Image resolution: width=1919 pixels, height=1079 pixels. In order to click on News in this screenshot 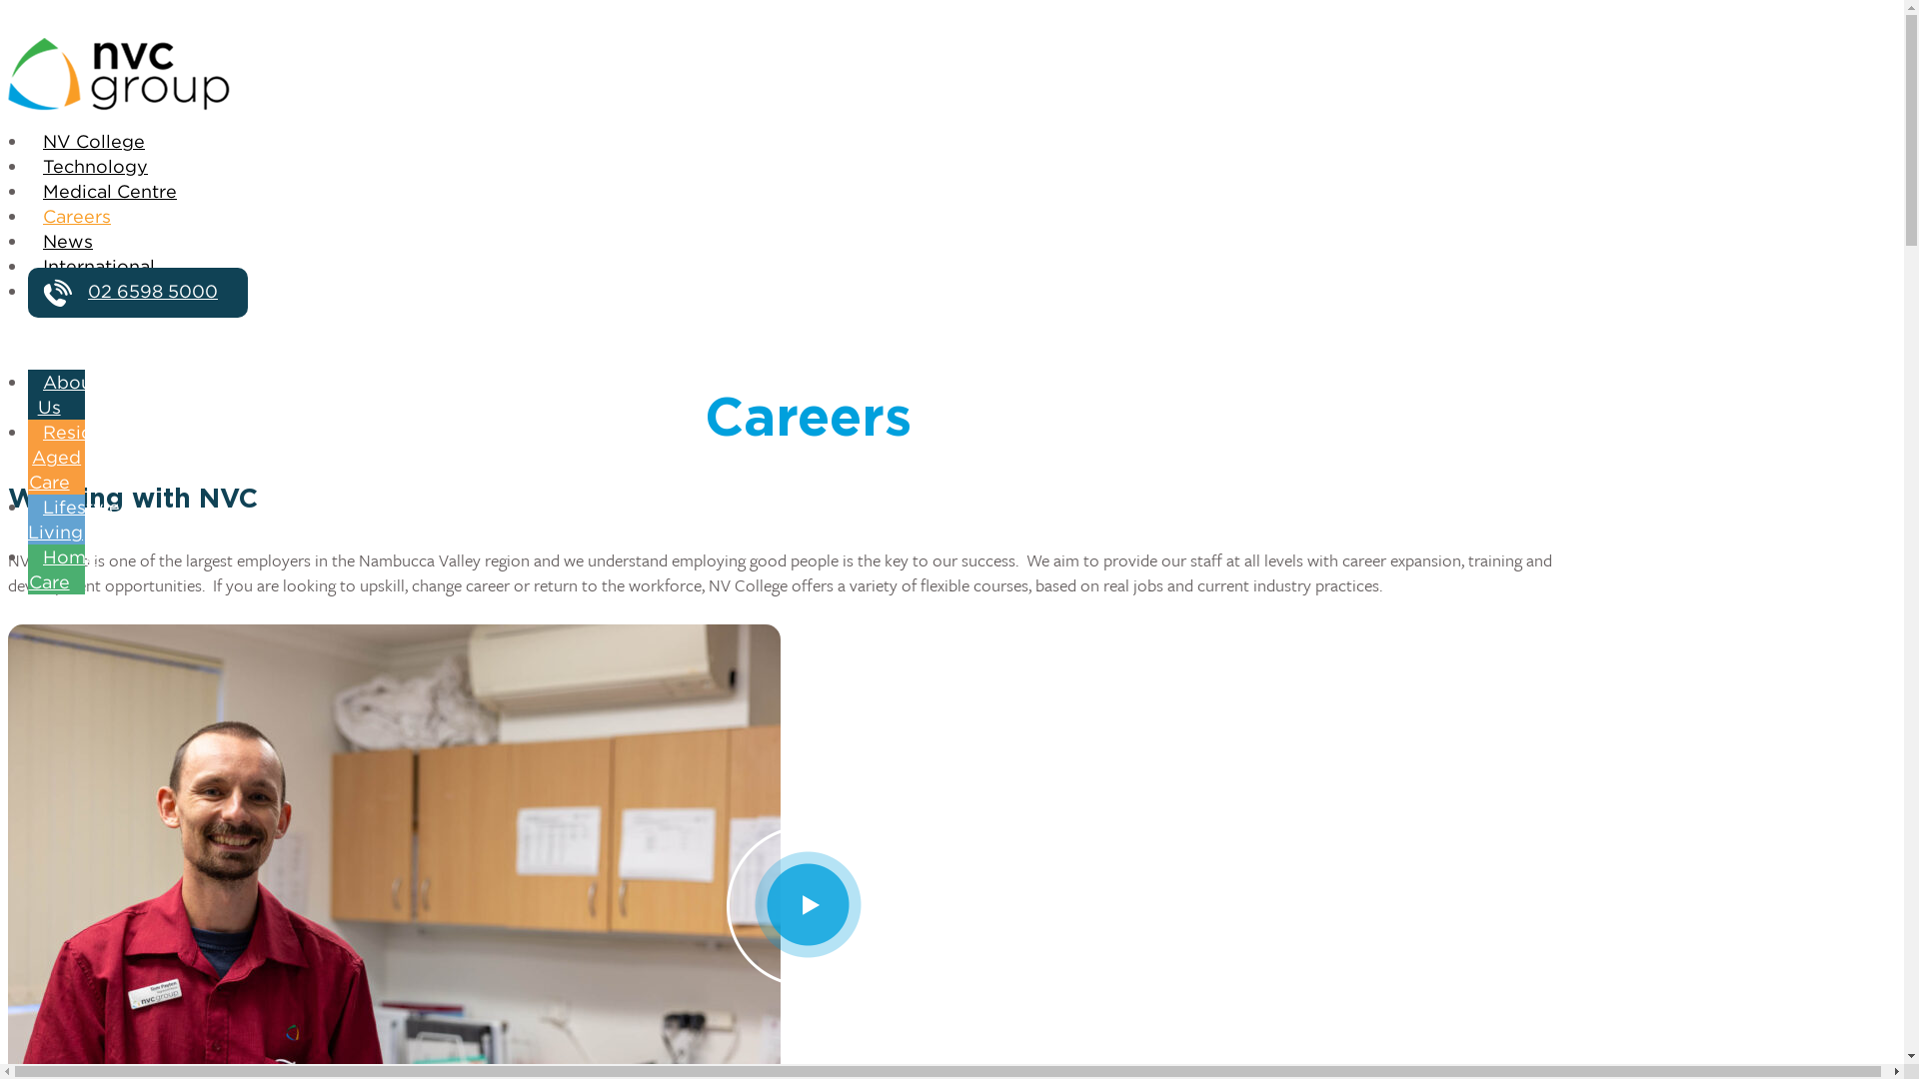, I will do `click(68, 243)`.